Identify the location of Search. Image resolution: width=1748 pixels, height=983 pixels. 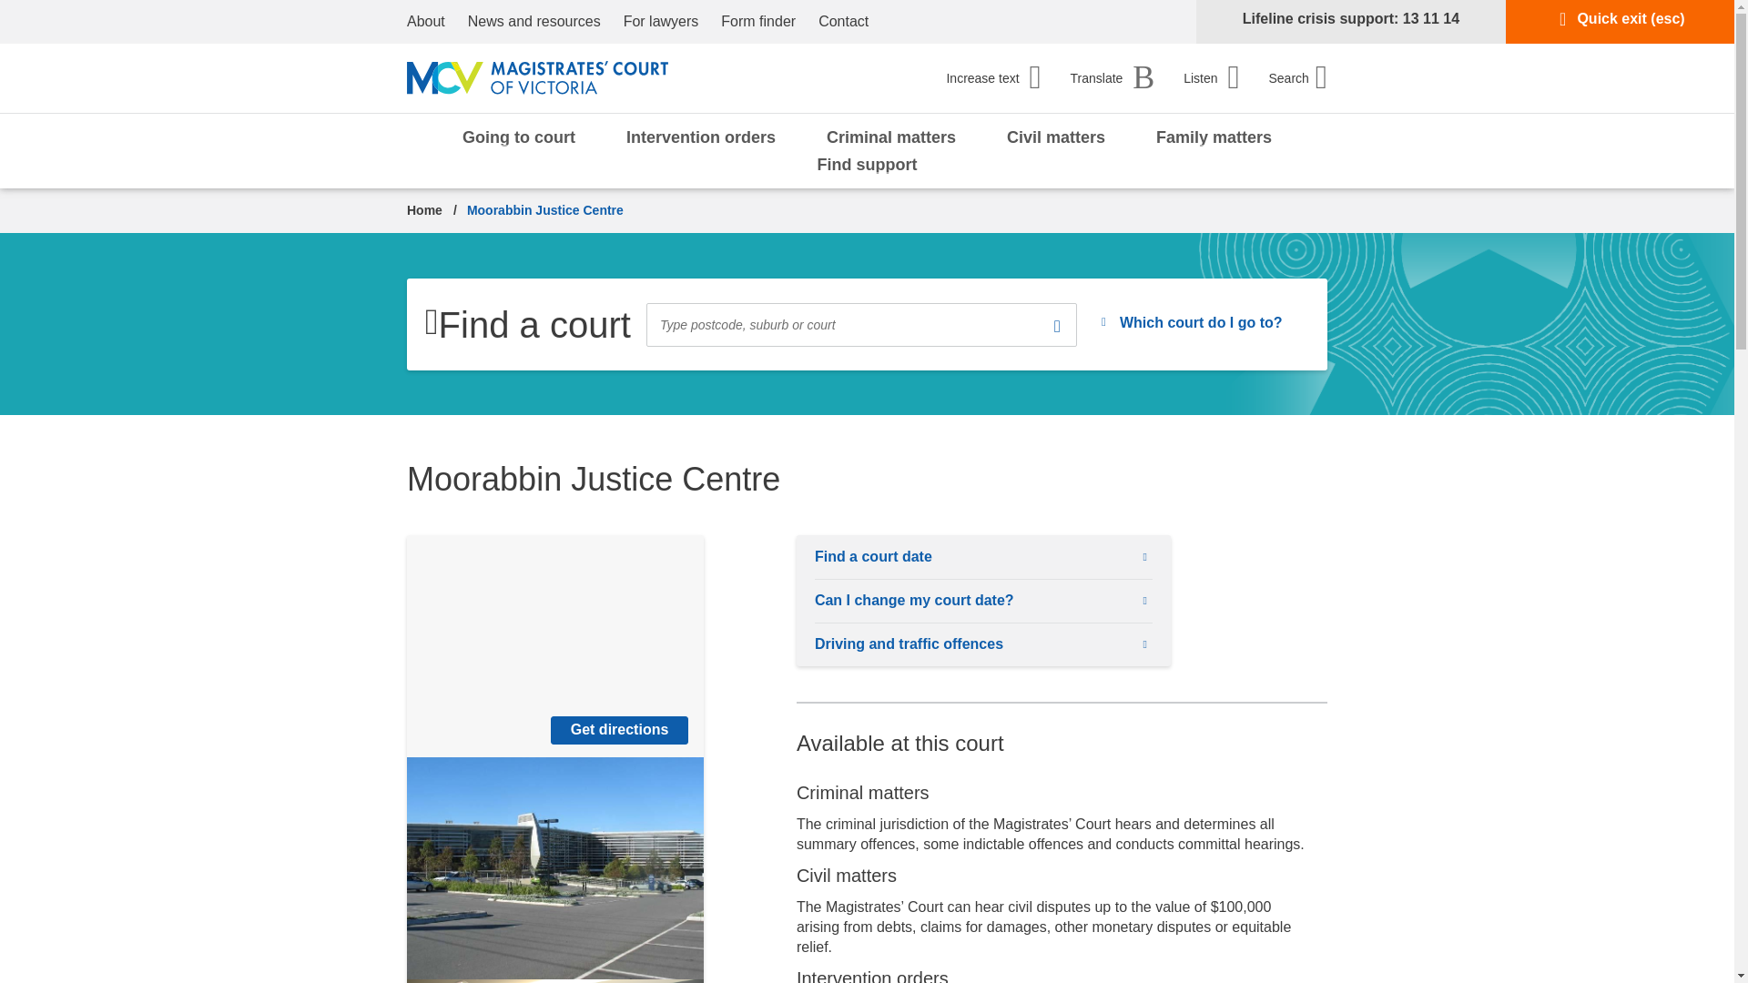
(757, 22).